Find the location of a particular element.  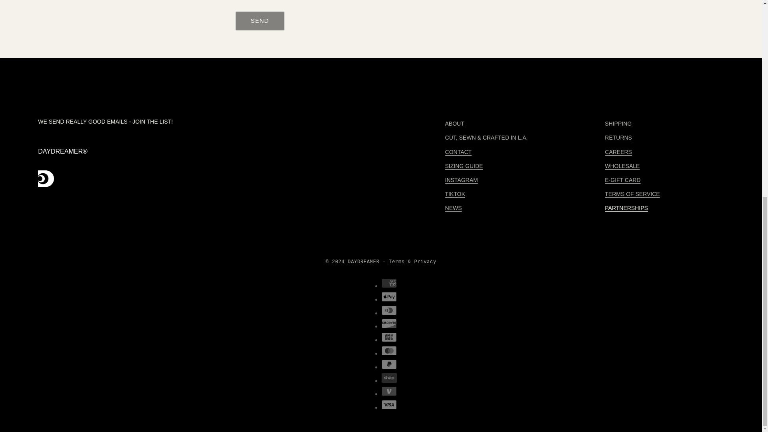

Apple Pay is located at coordinates (389, 297).